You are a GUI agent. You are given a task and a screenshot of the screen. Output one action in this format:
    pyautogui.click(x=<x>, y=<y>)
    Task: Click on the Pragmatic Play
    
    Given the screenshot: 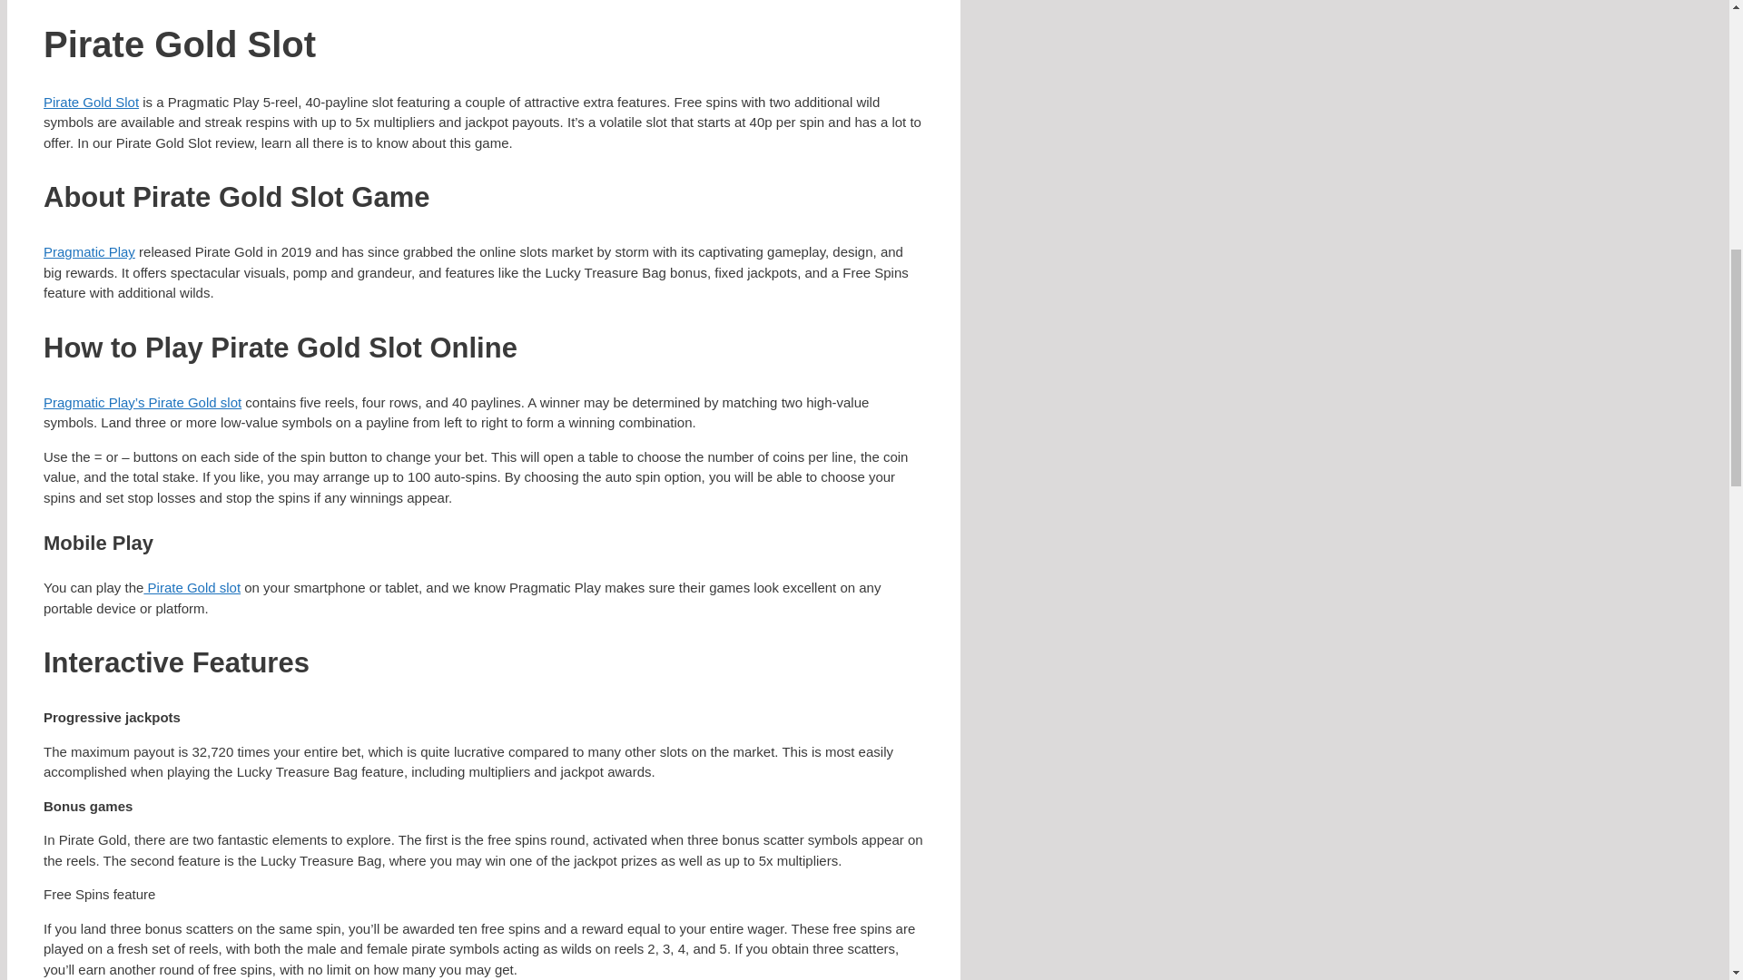 What is the action you would take?
    pyautogui.click(x=89, y=251)
    